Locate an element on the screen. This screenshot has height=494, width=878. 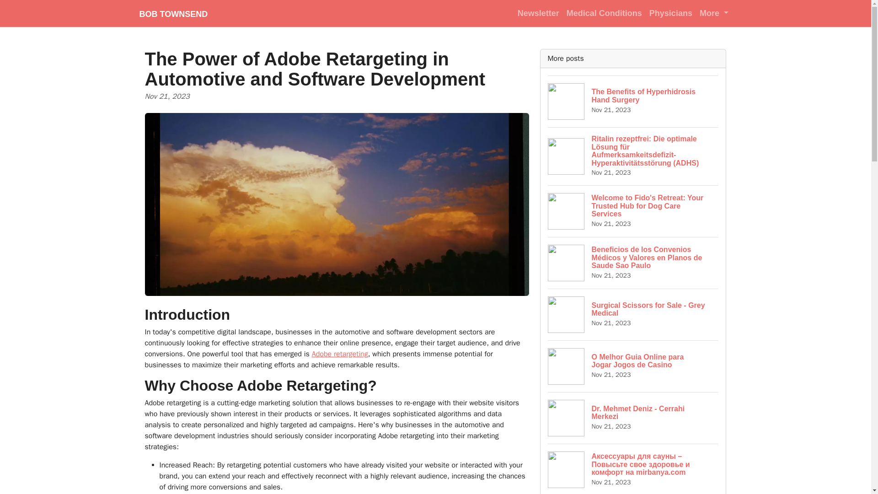
Physicians is located at coordinates (633, 314).